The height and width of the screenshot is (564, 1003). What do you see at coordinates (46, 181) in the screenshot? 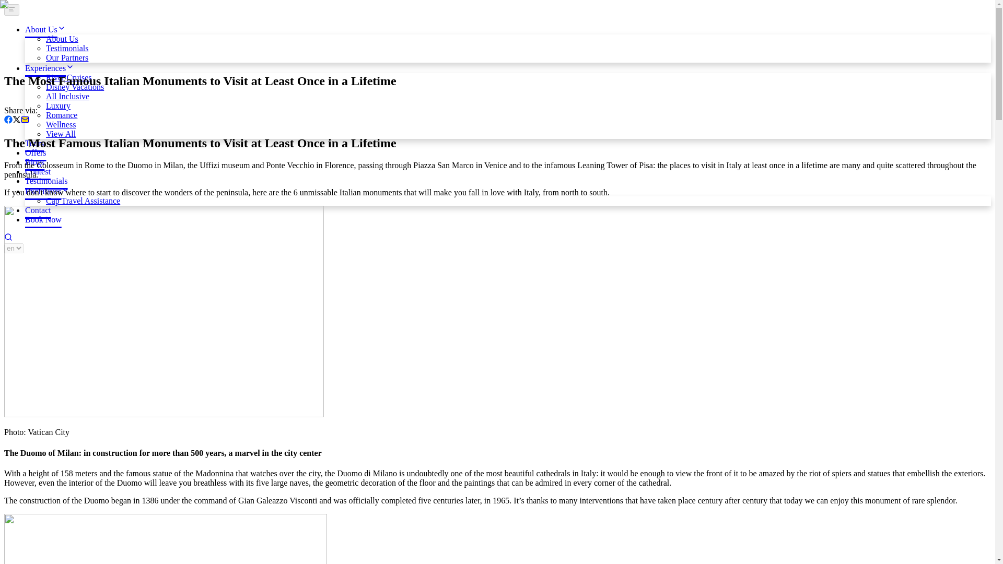
I see `Testimonials` at bounding box center [46, 181].